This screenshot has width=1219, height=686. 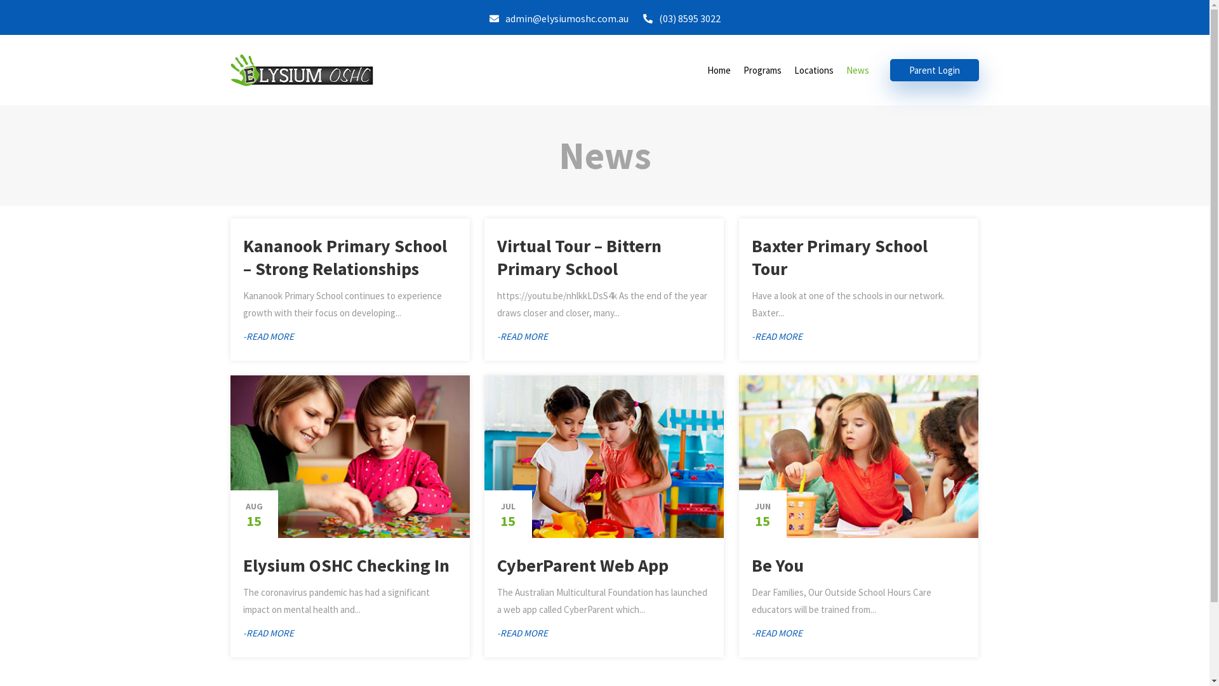 What do you see at coordinates (763, 70) in the screenshot?
I see `Programs` at bounding box center [763, 70].